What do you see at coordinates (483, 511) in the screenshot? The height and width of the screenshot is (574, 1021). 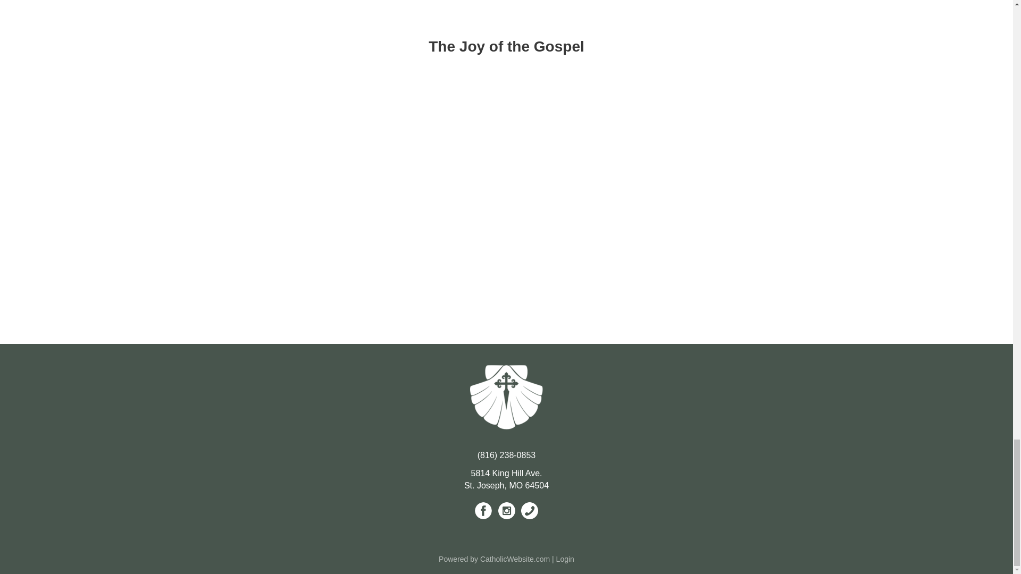 I see `Facebook` at bounding box center [483, 511].